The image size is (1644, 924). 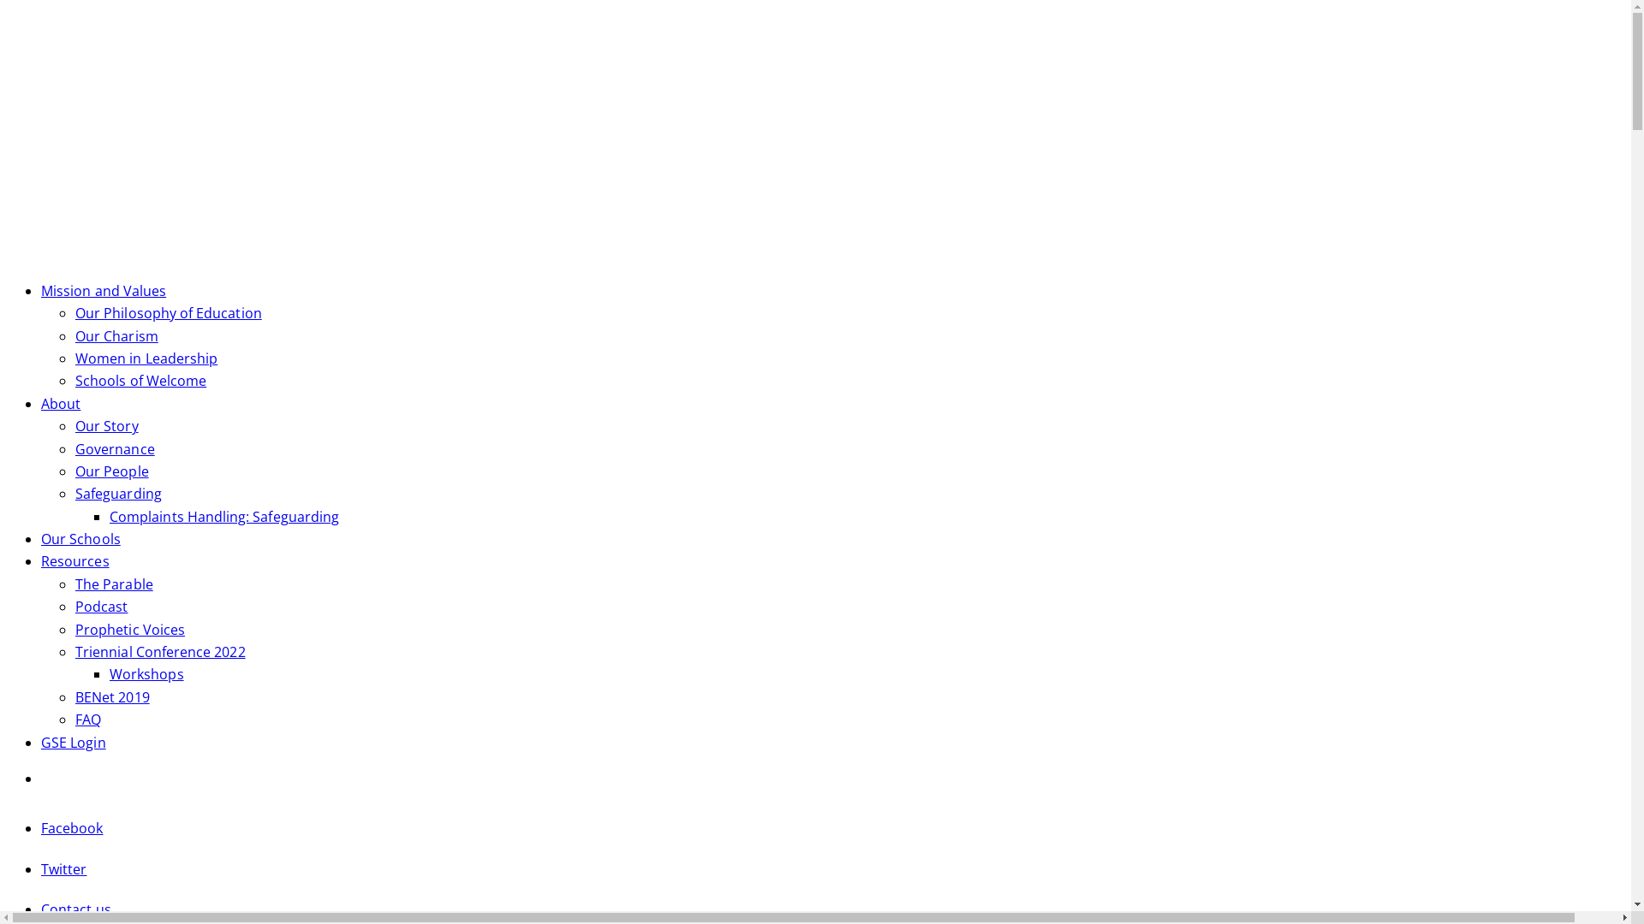 I want to click on About, so click(x=61, y=404).